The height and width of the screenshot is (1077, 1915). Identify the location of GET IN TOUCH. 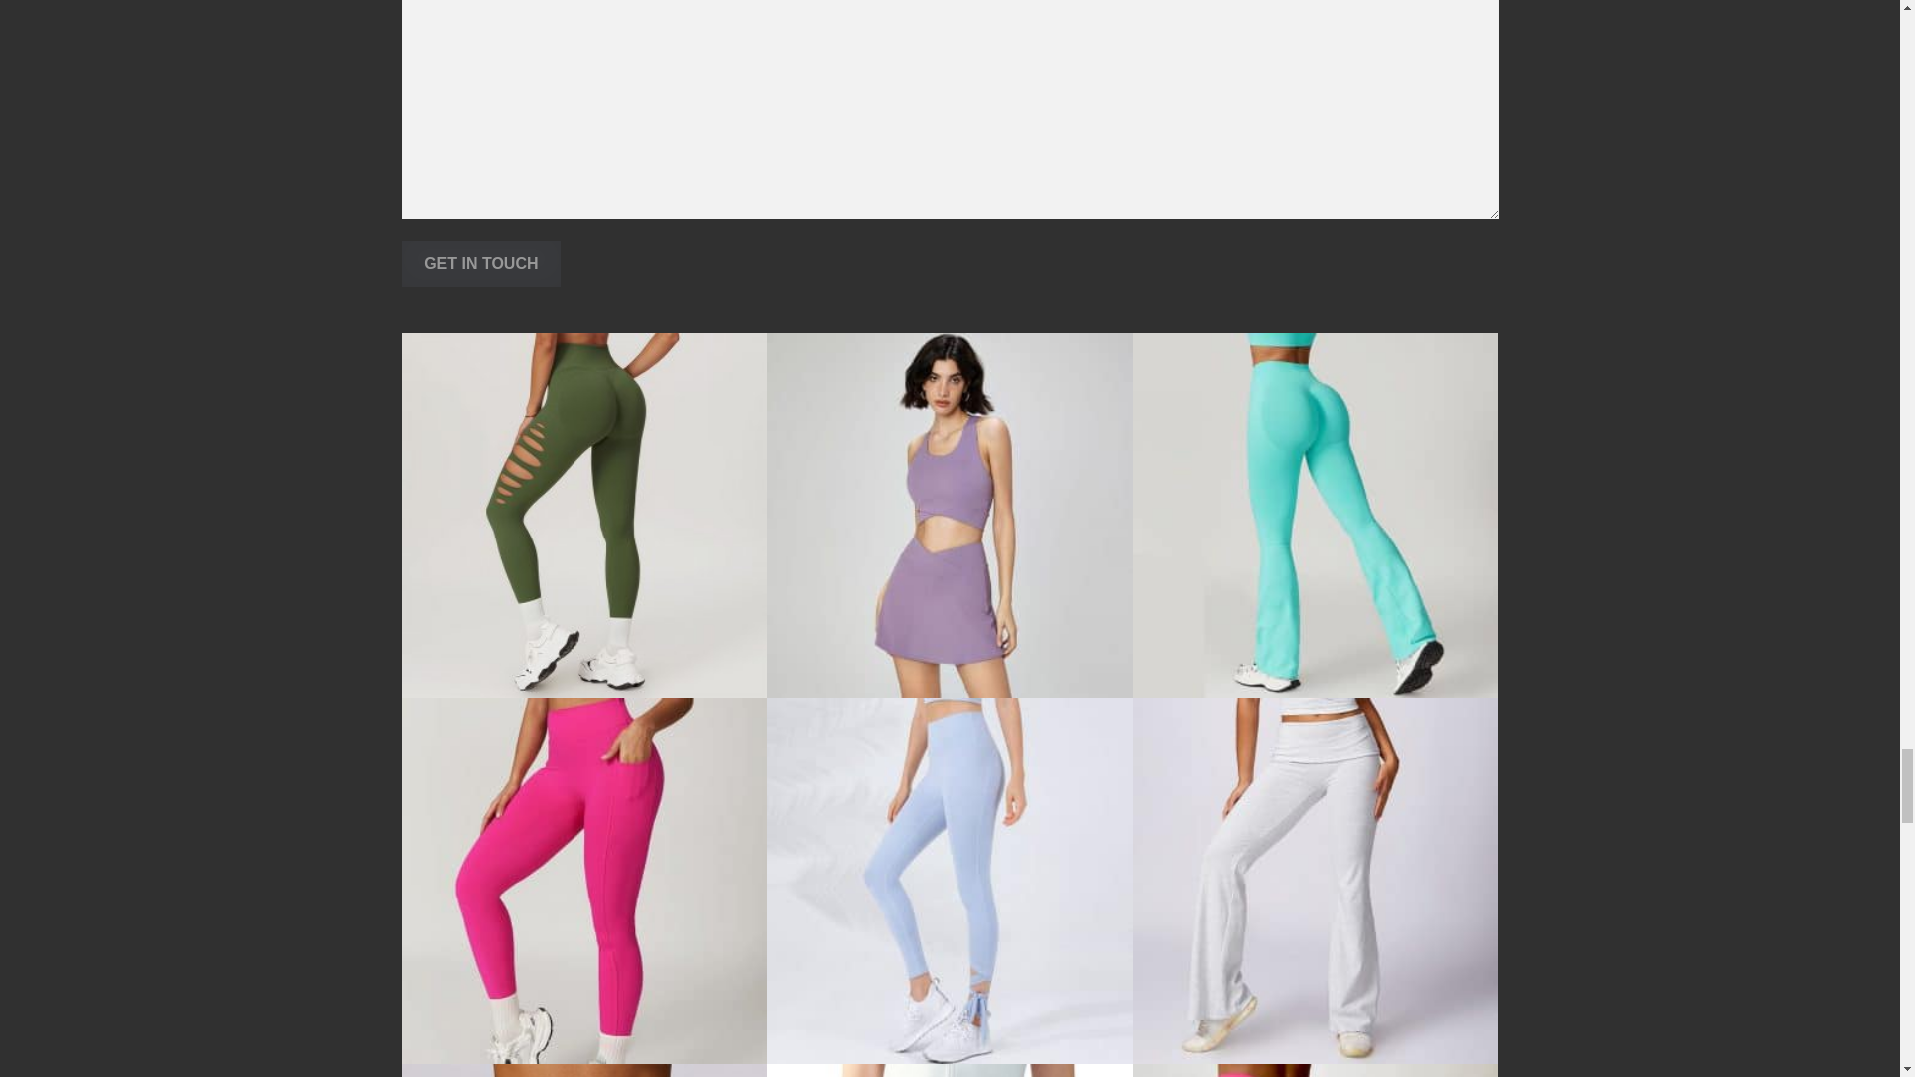
(481, 263).